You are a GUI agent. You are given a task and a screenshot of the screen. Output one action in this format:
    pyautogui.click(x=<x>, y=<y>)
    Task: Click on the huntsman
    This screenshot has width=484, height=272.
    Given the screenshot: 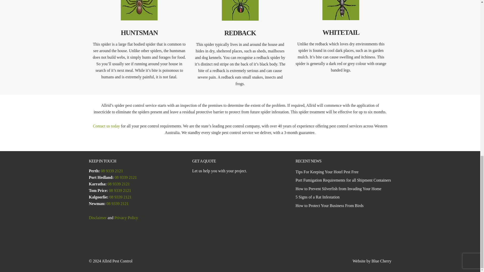 What is the action you would take?
    pyautogui.click(x=139, y=10)
    